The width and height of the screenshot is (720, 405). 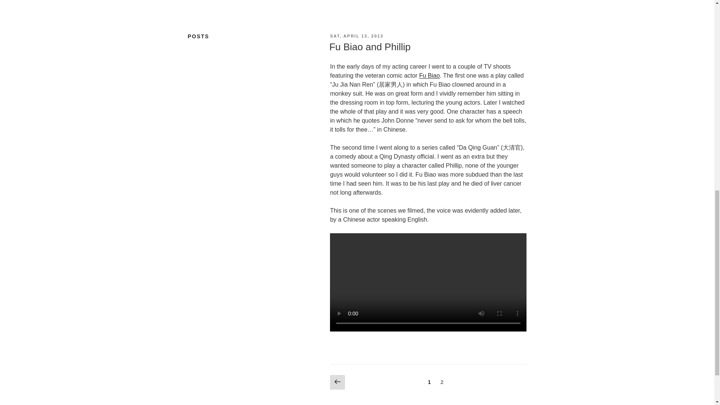 What do you see at coordinates (356, 36) in the screenshot?
I see `SAT, APRIL 13, 2013` at bounding box center [356, 36].